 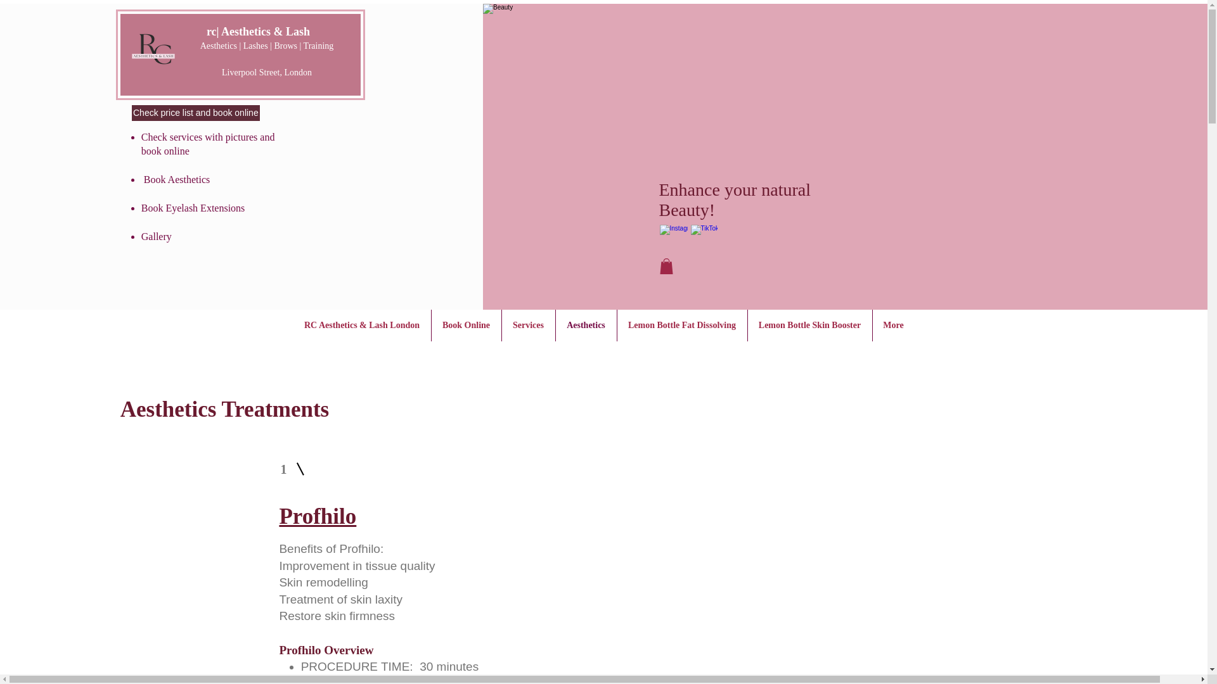 What do you see at coordinates (810, 326) in the screenshot?
I see `Lemon Bottle Skin Booster` at bounding box center [810, 326].